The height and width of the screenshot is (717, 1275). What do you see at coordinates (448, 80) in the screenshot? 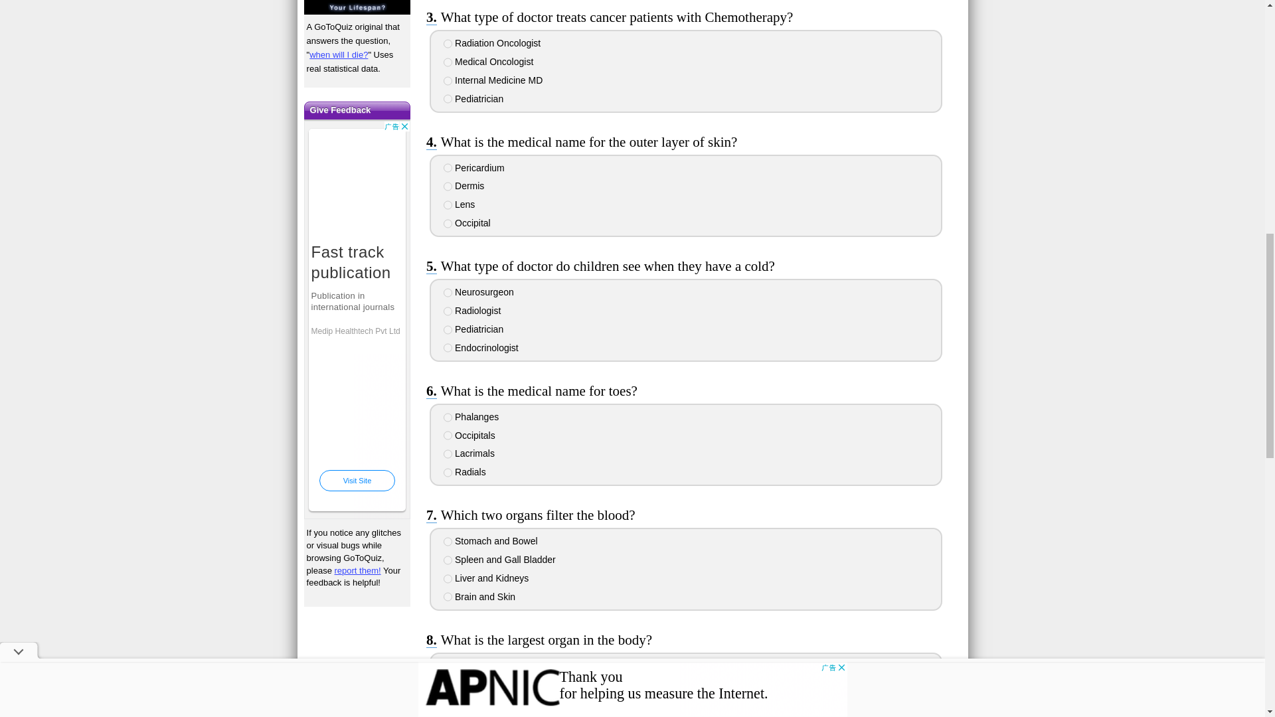
I see `3` at bounding box center [448, 80].